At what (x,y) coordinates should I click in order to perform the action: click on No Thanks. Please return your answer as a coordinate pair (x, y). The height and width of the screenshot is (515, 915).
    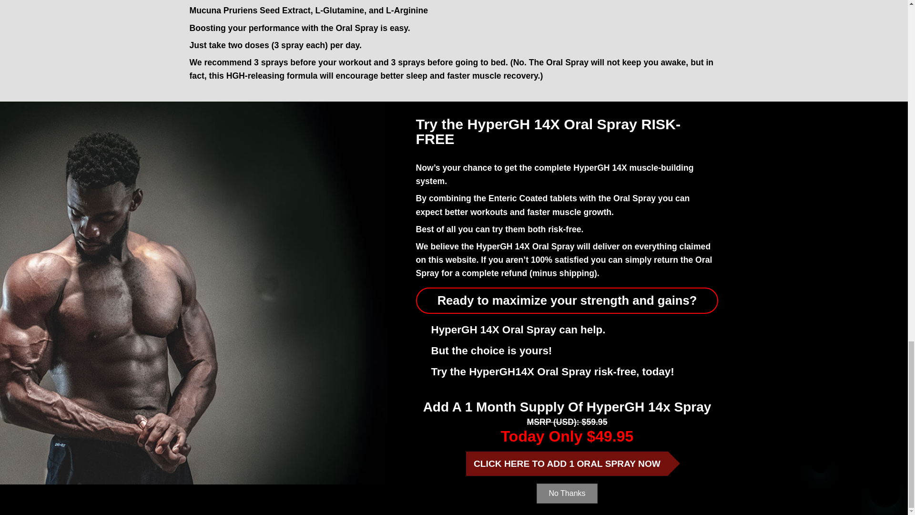
    Looking at the image, I should click on (567, 494).